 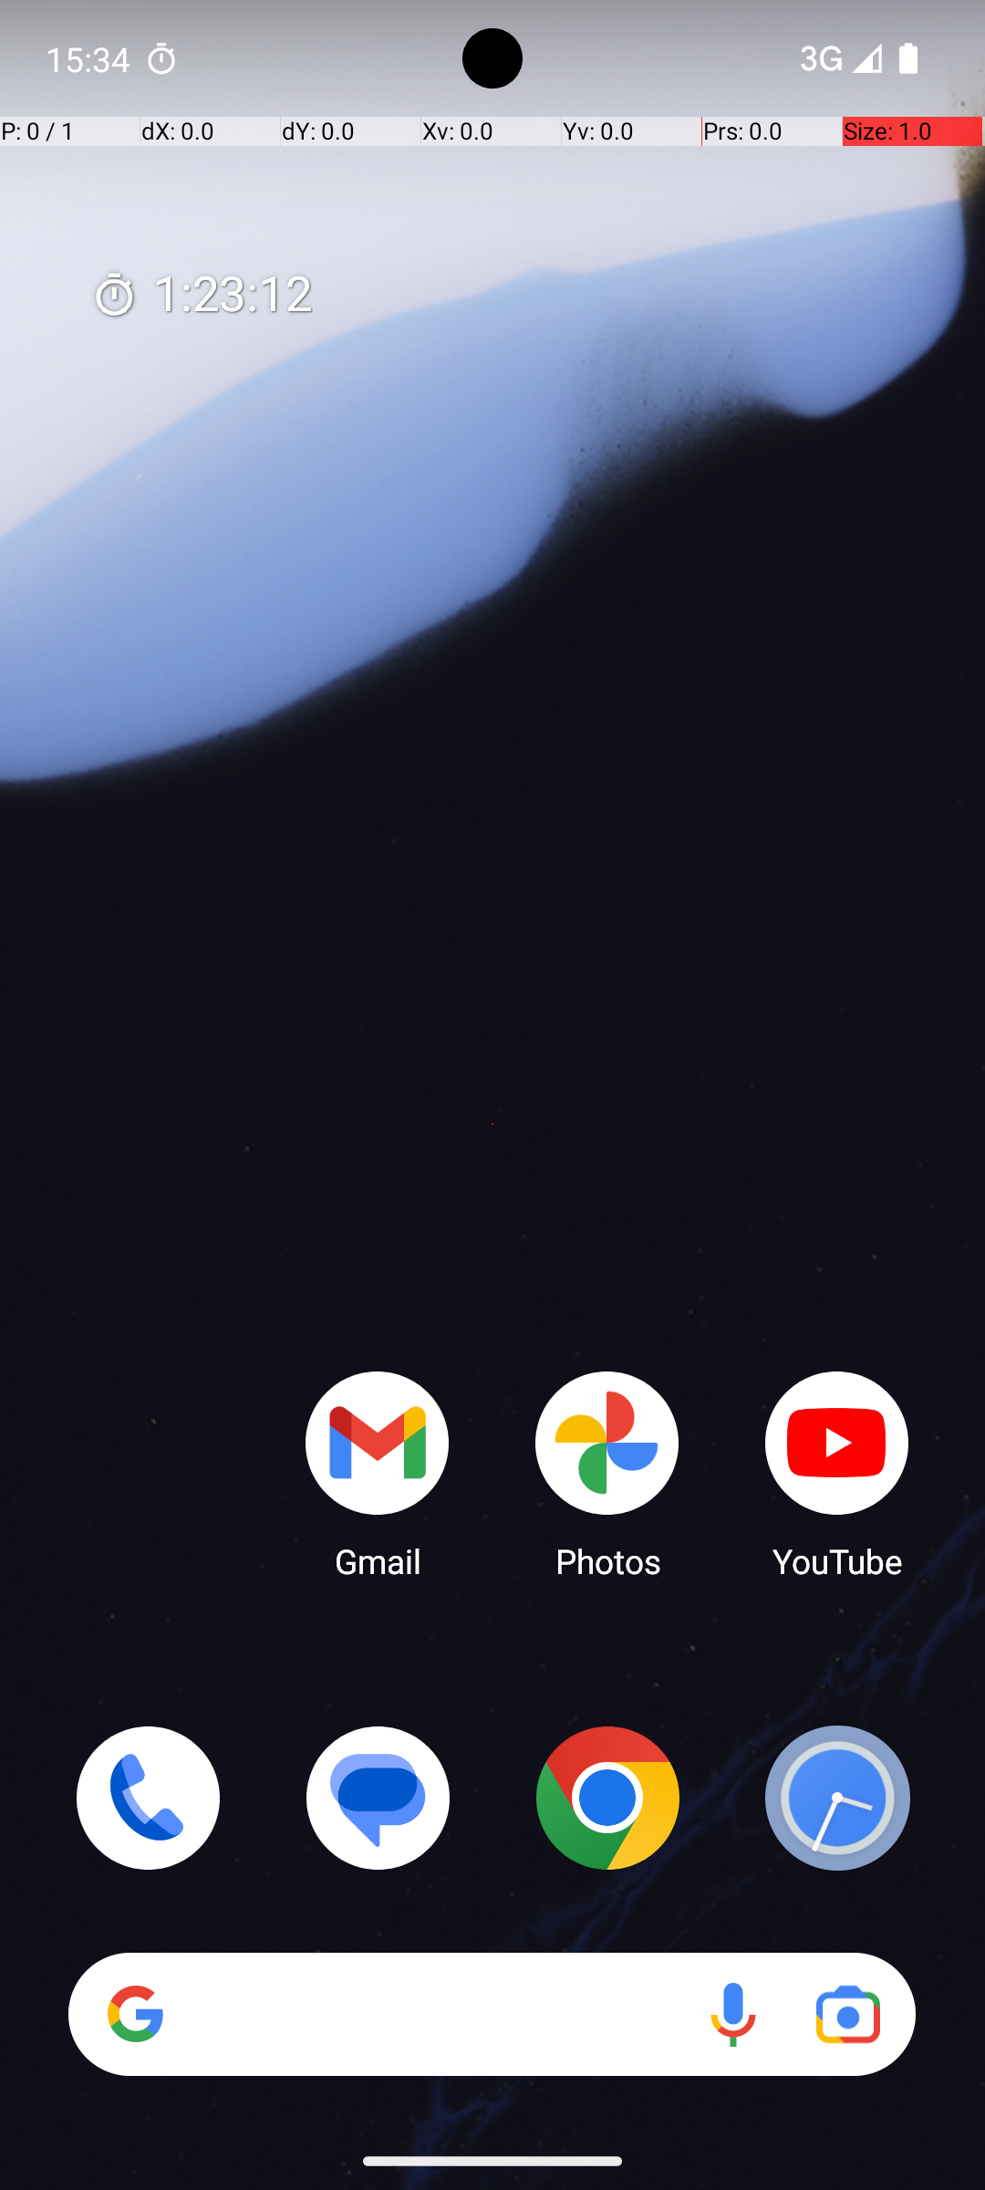 What do you see at coordinates (202, 296) in the screenshot?
I see `1:23:12` at bounding box center [202, 296].